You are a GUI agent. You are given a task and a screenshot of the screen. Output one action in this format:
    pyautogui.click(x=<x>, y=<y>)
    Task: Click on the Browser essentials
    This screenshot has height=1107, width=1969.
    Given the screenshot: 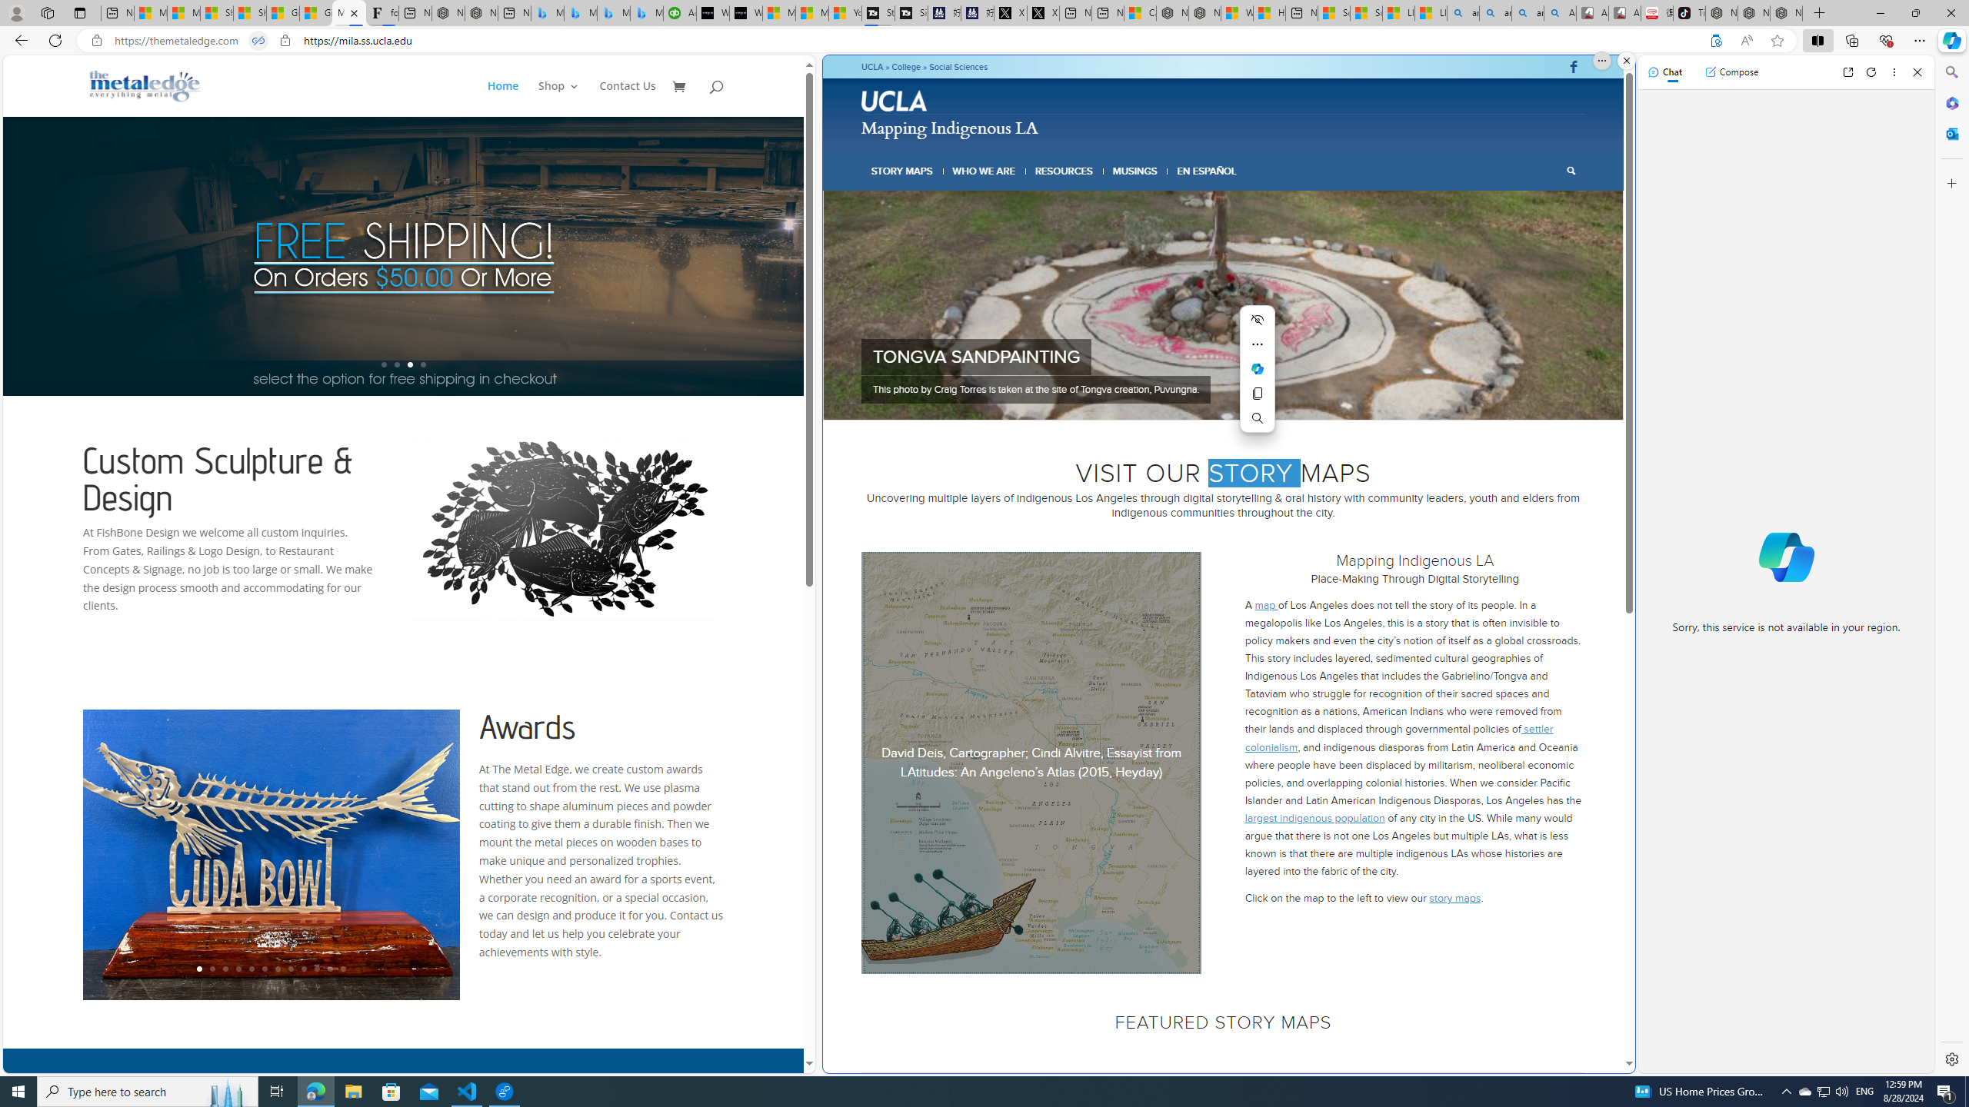 What is the action you would take?
    pyautogui.click(x=1886, y=40)
    